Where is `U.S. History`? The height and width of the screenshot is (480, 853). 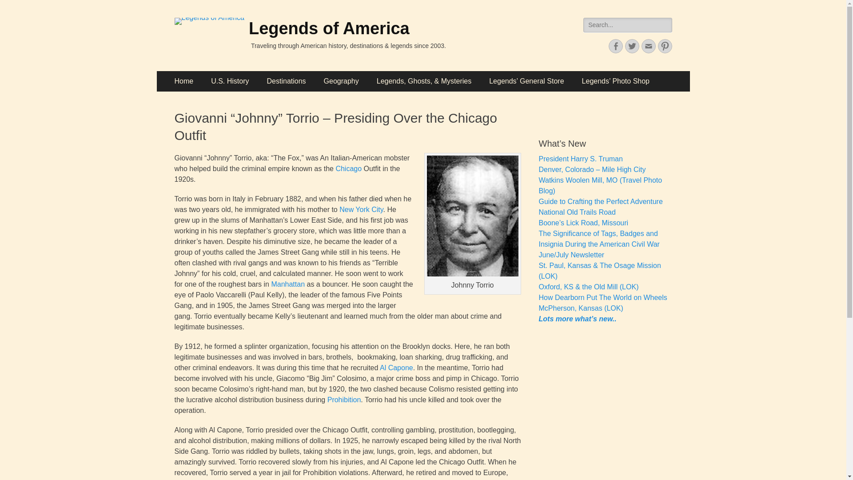
U.S. History is located at coordinates (230, 81).